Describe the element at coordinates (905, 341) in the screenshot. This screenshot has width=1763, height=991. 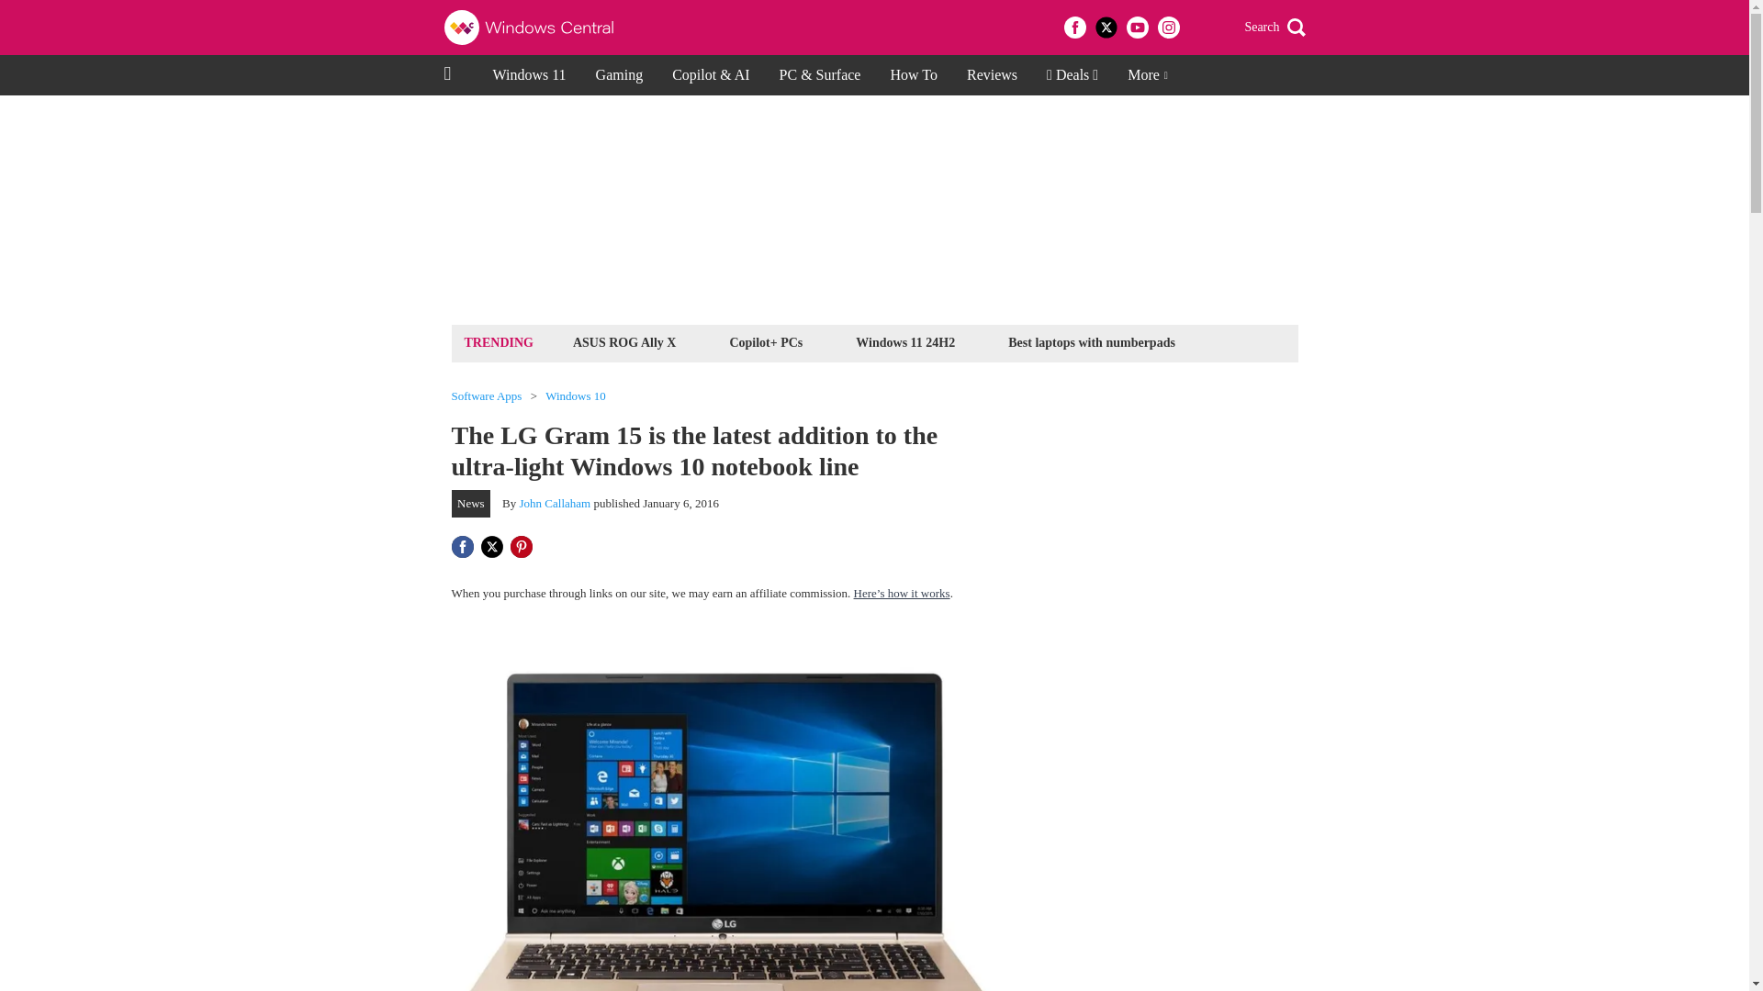
I see `Windows 11 24H2` at that location.